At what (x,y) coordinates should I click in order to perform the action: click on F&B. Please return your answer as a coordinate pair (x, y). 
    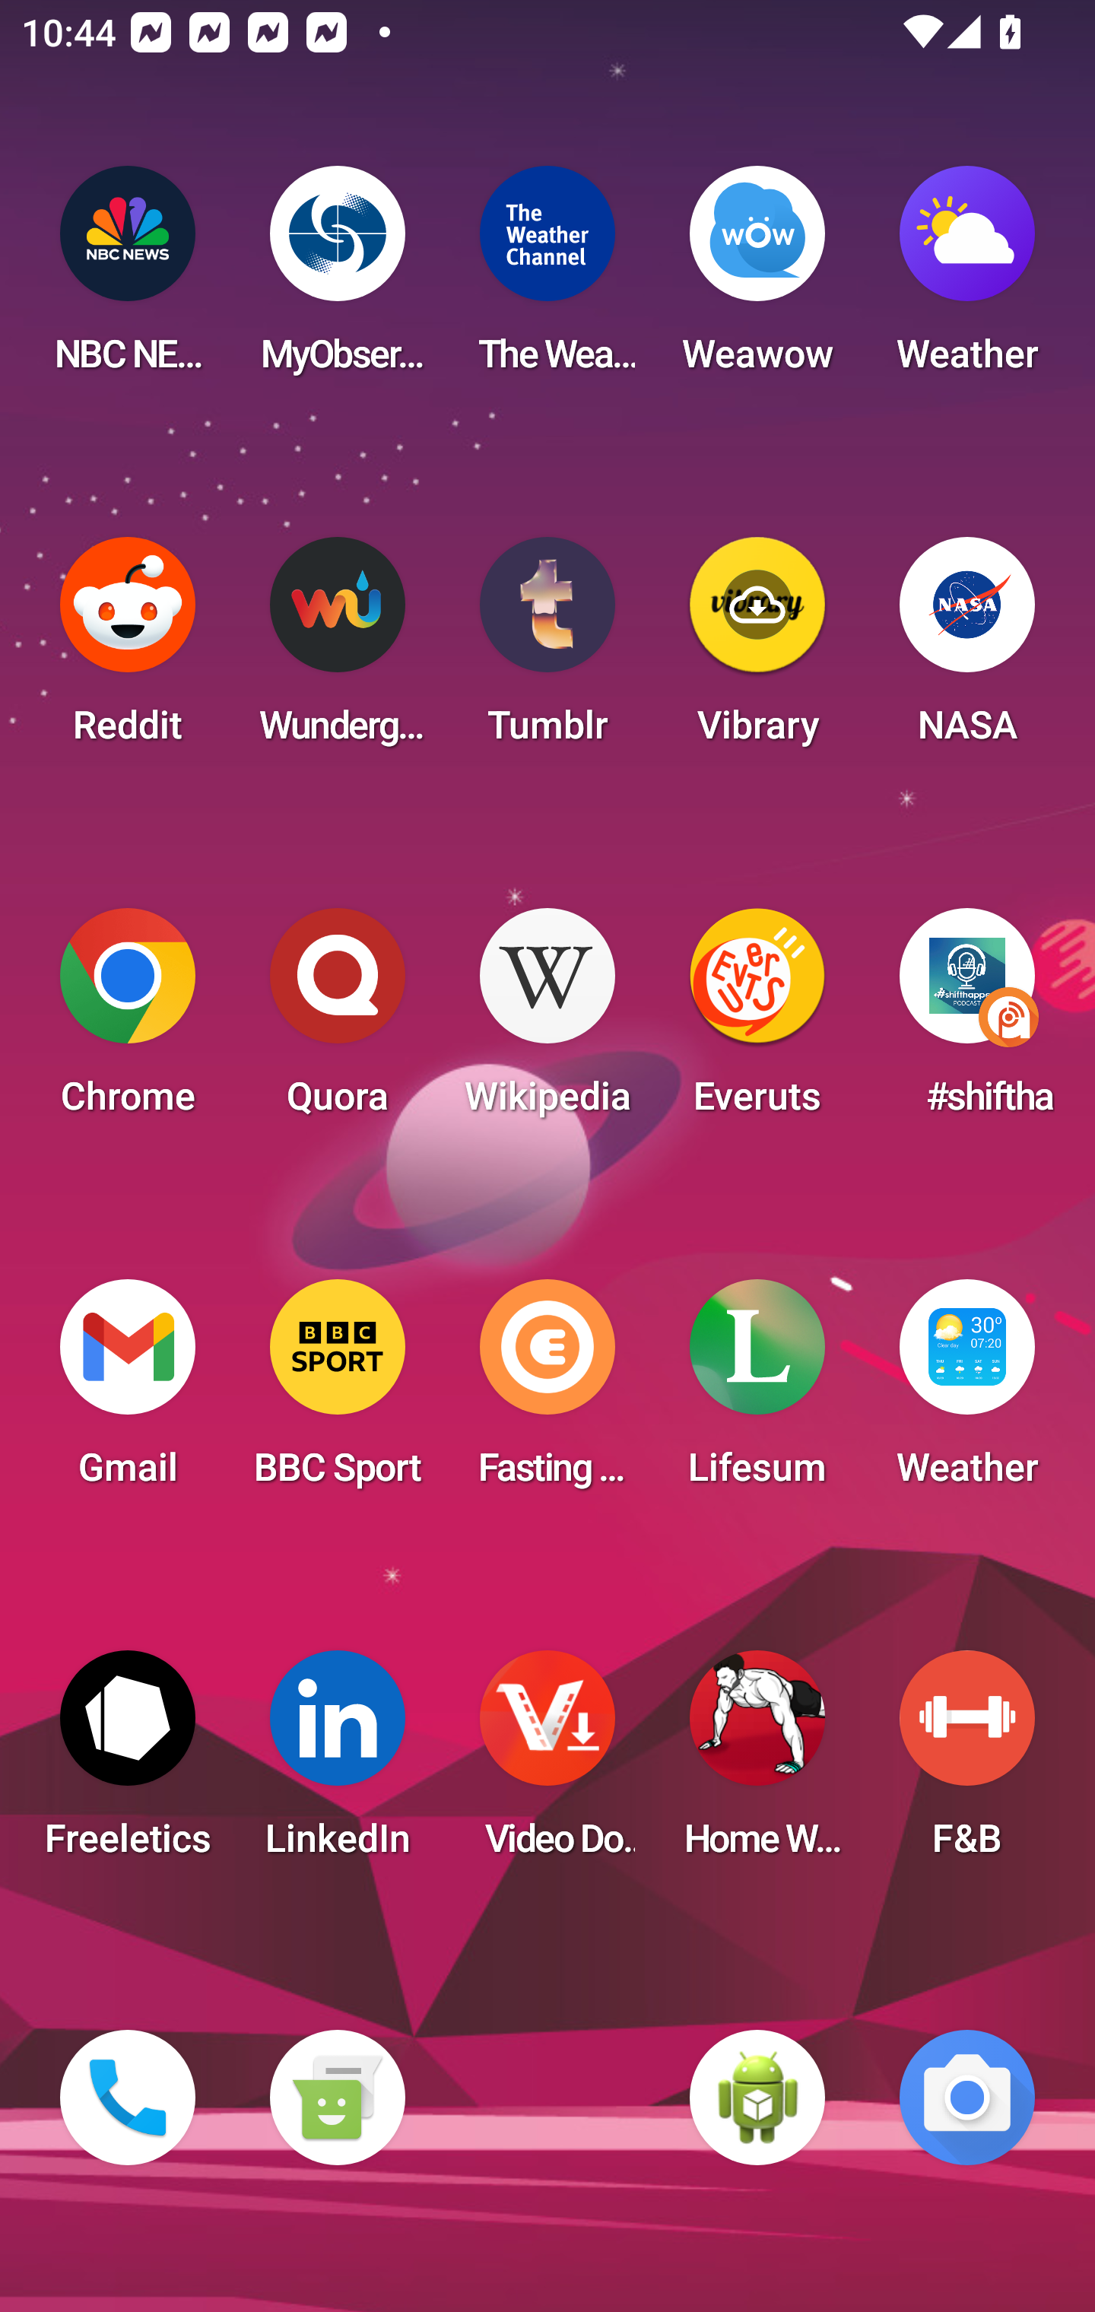
    Looking at the image, I should click on (967, 1763).